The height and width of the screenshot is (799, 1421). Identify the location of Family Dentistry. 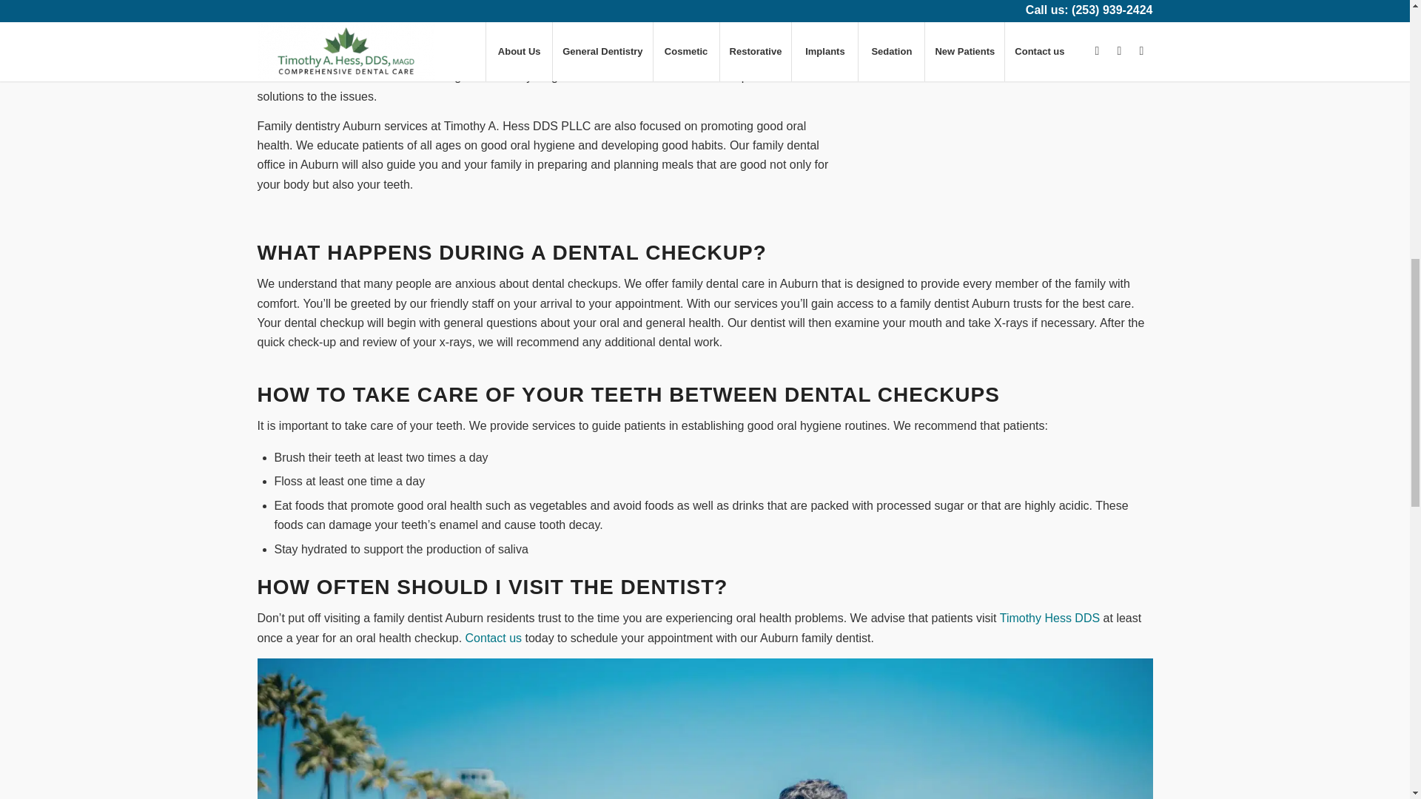
(705, 728).